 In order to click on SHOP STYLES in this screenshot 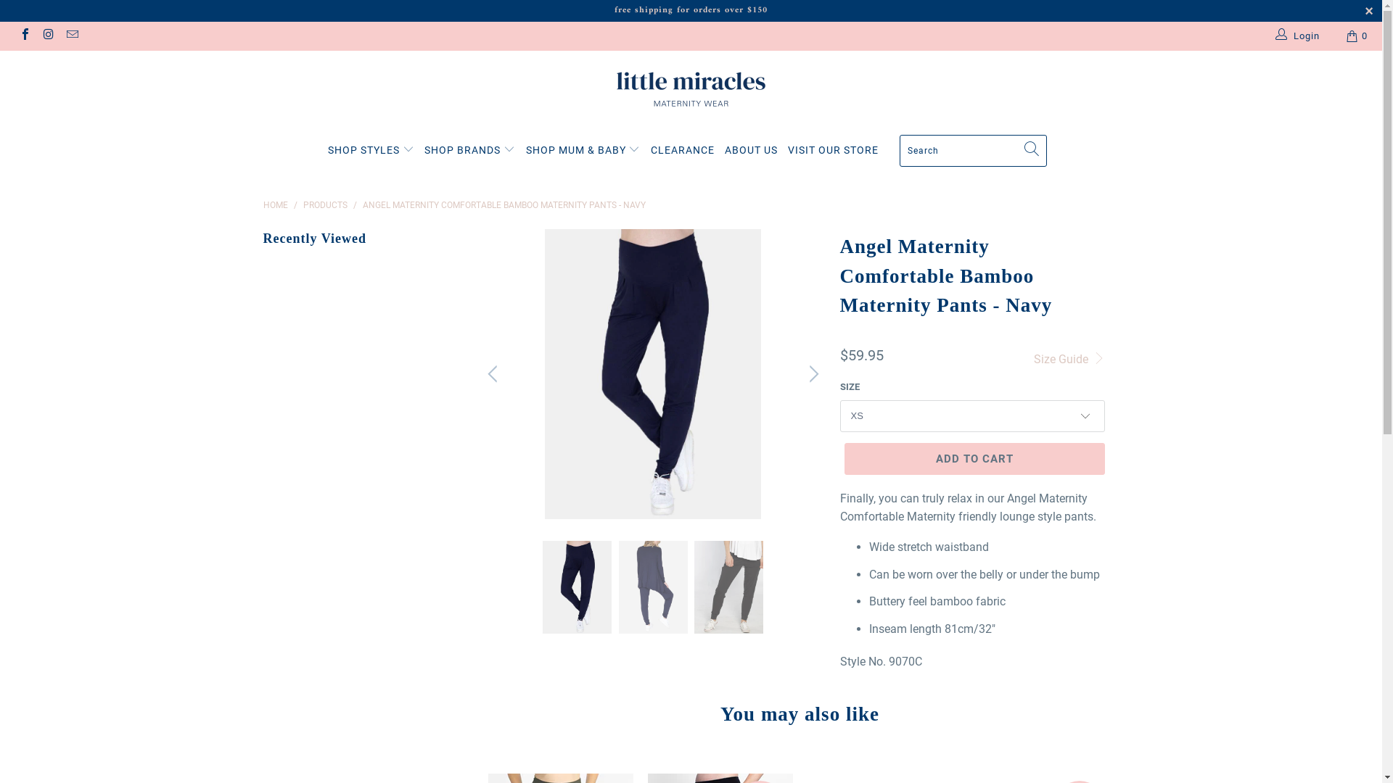, I will do `click(371, 151)`.